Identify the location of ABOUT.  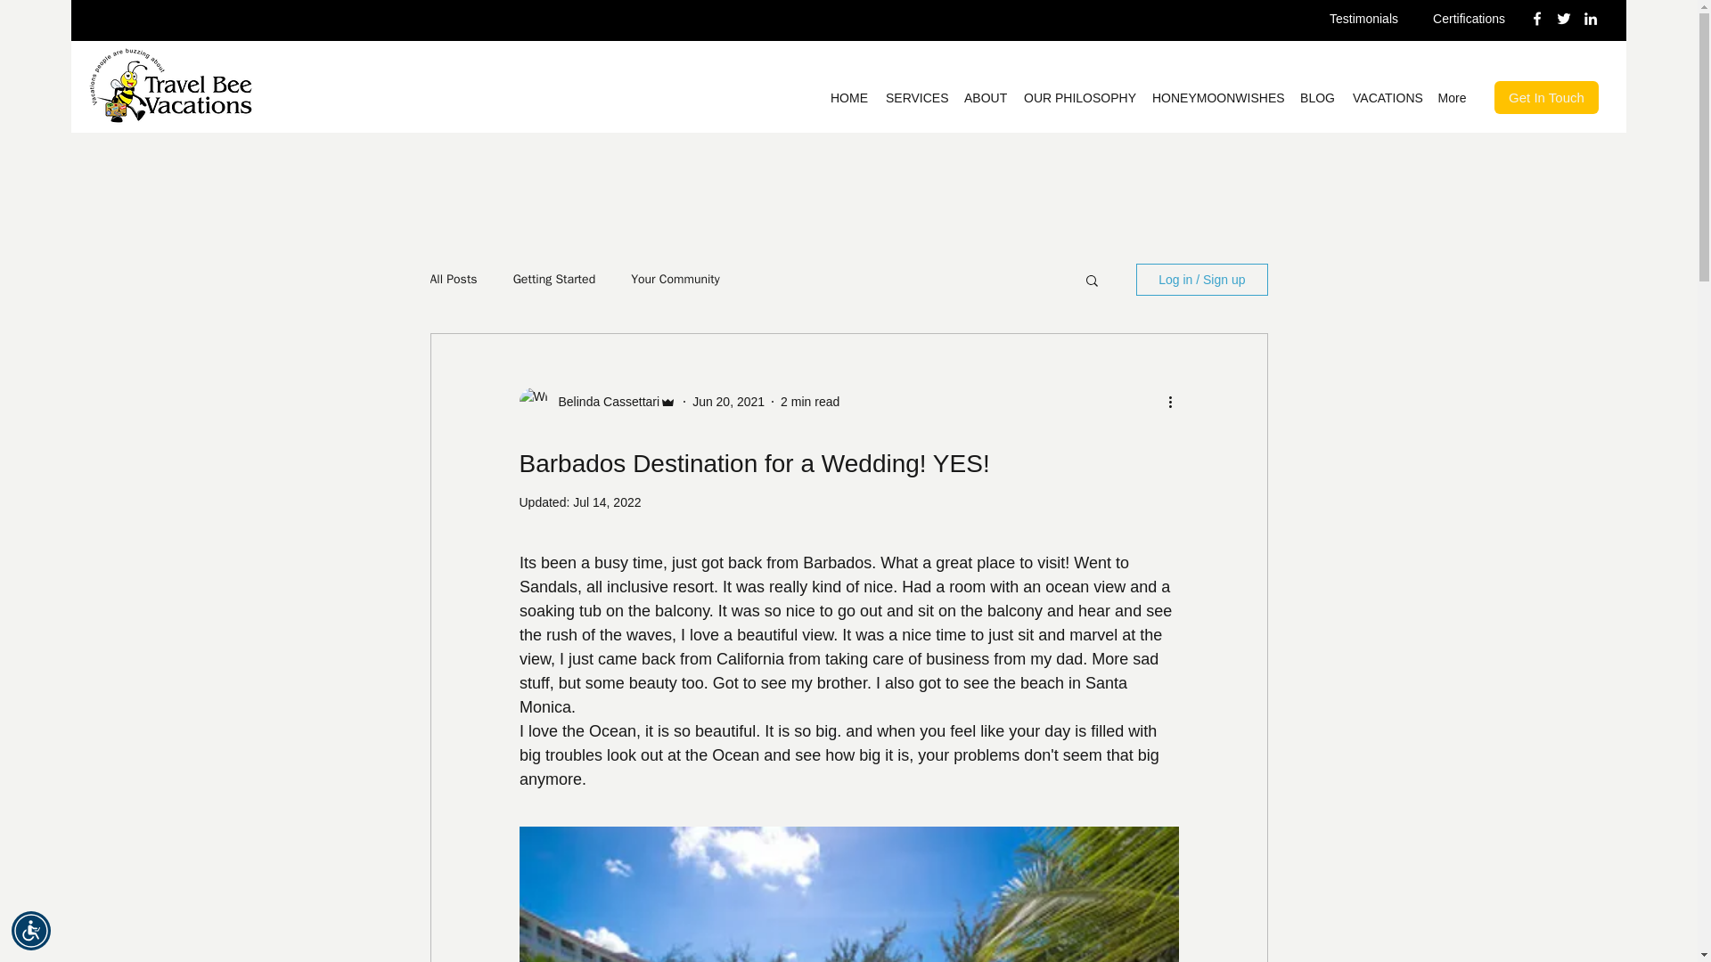
(984, 98).